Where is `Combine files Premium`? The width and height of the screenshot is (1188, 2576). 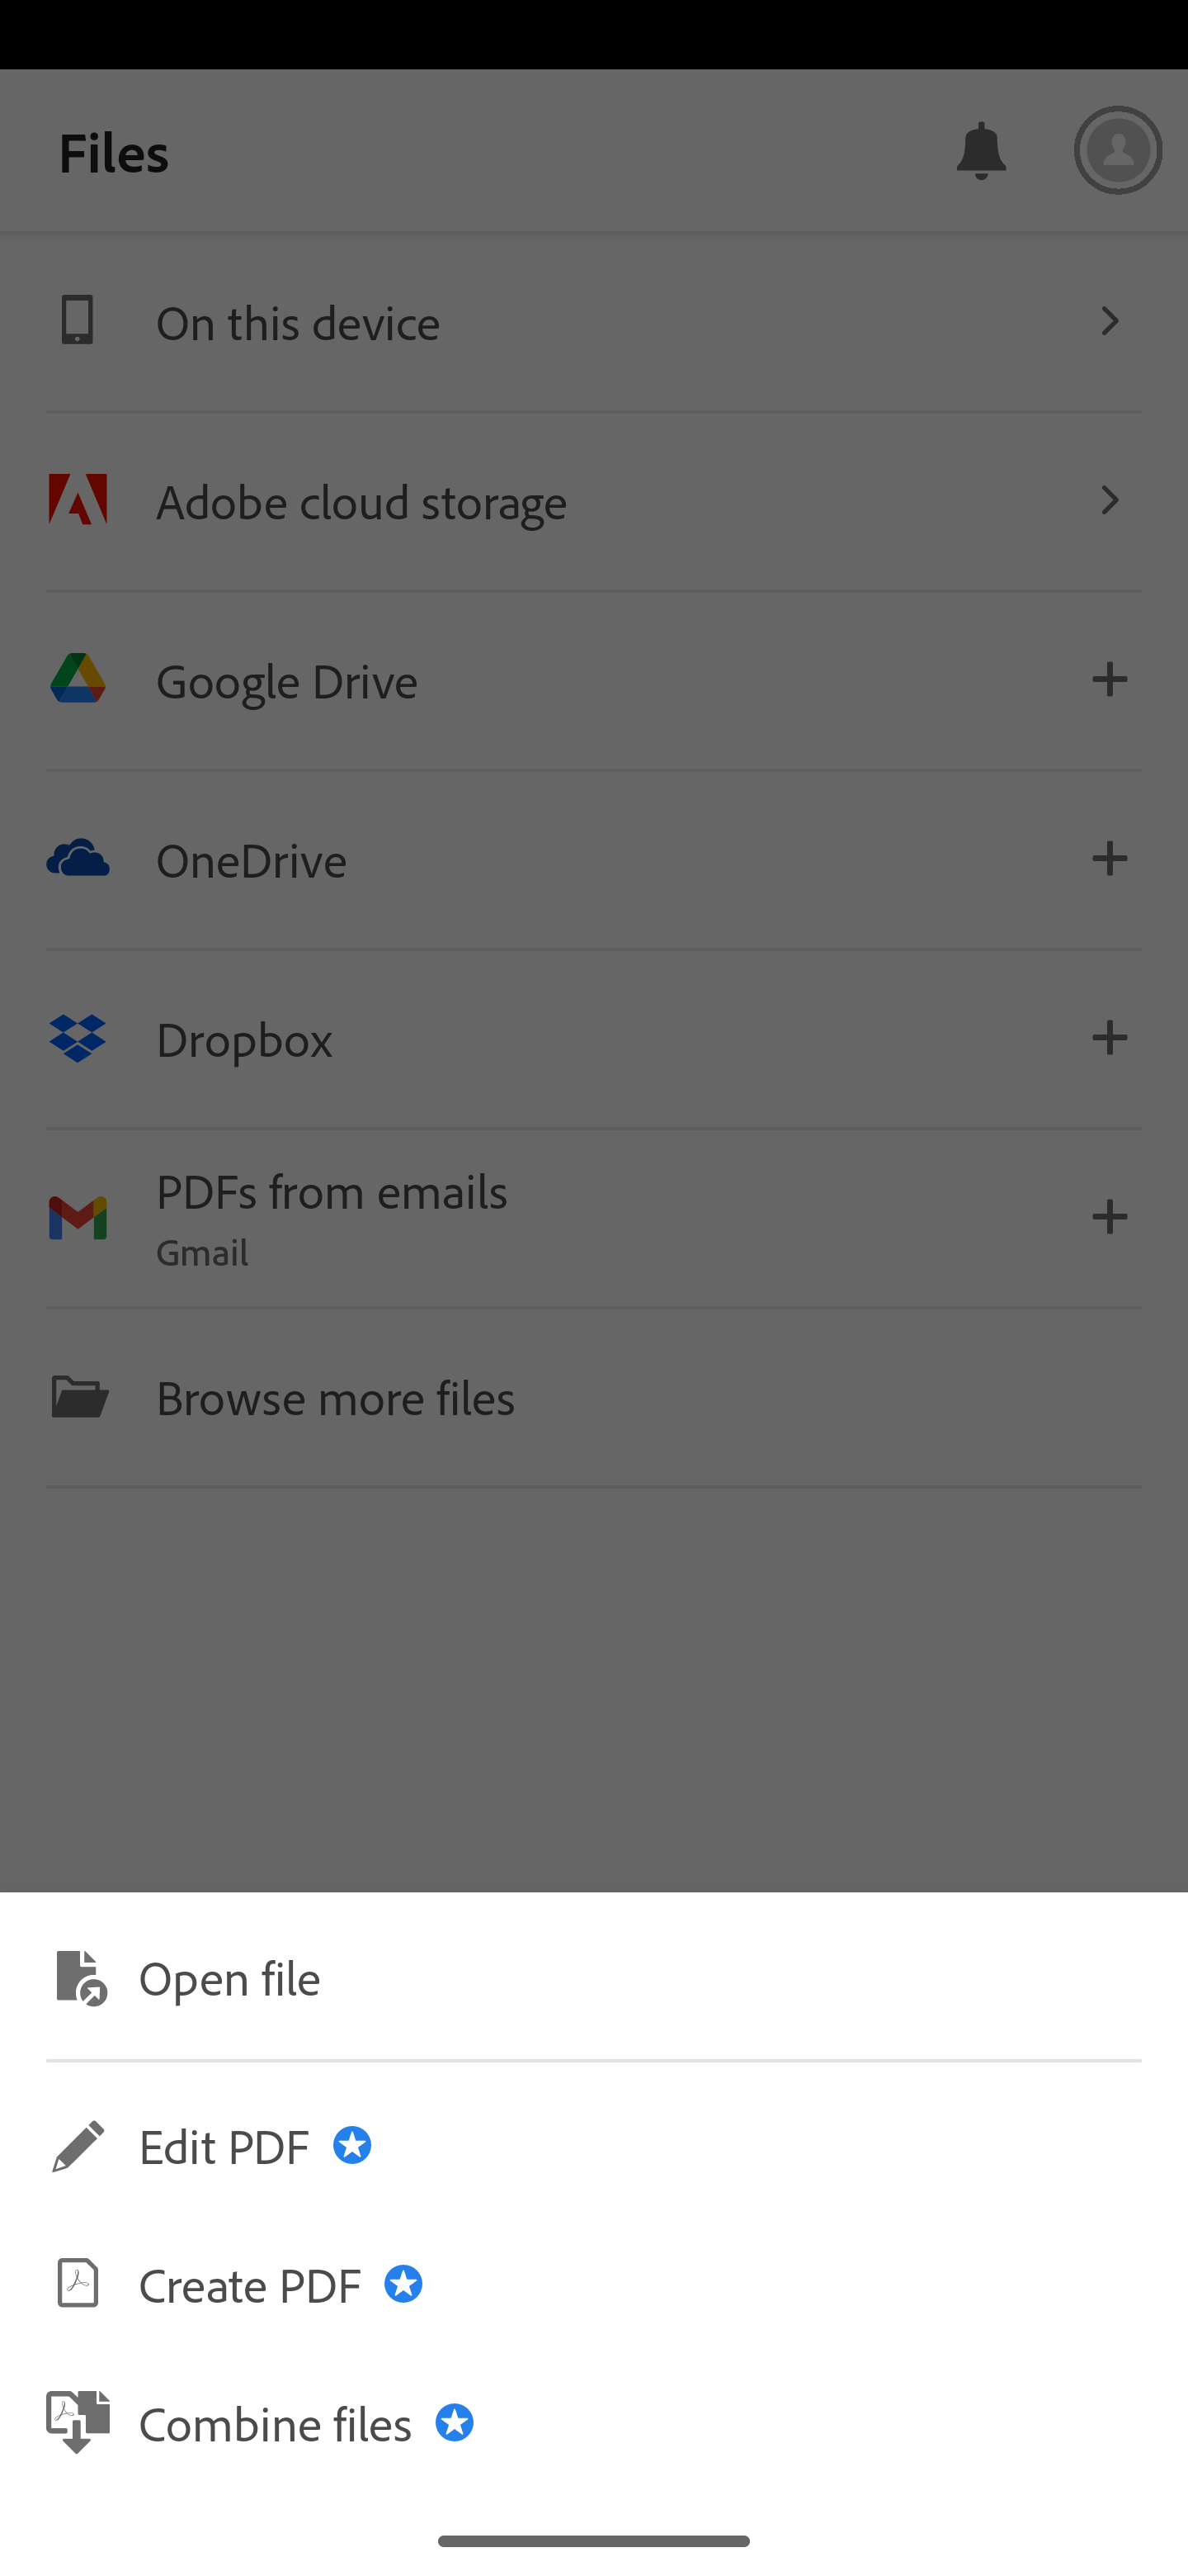 Combine files Premium is located at coordinates (594, 2421).